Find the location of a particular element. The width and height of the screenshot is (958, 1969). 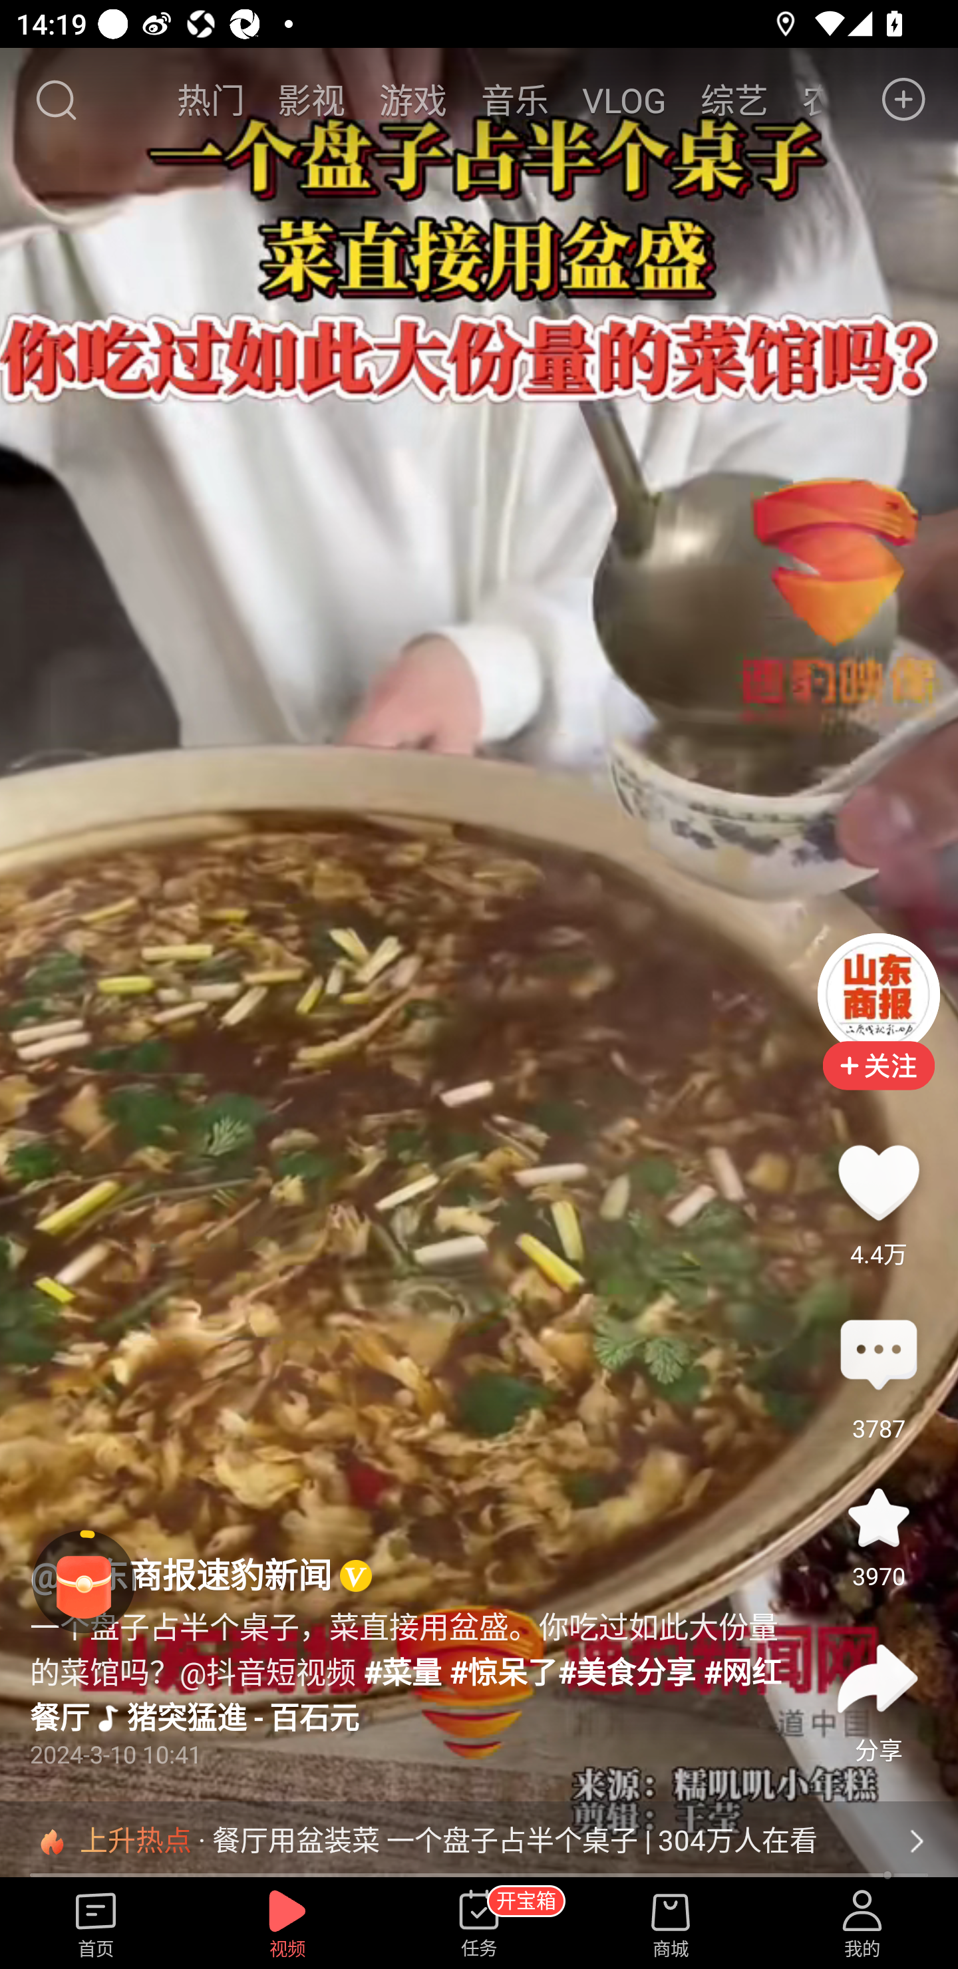

发布 is located at coordinates (904, 100).